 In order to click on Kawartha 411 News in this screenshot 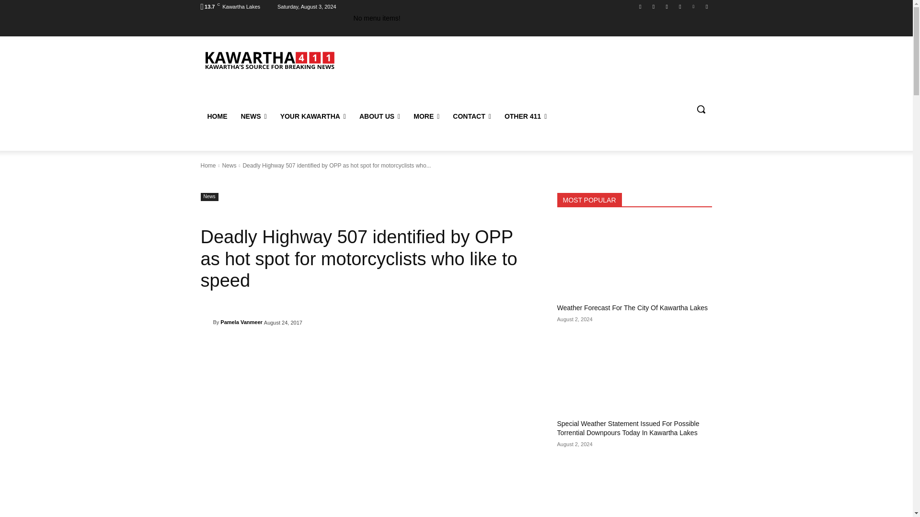, I will do `click(269, 59)`.